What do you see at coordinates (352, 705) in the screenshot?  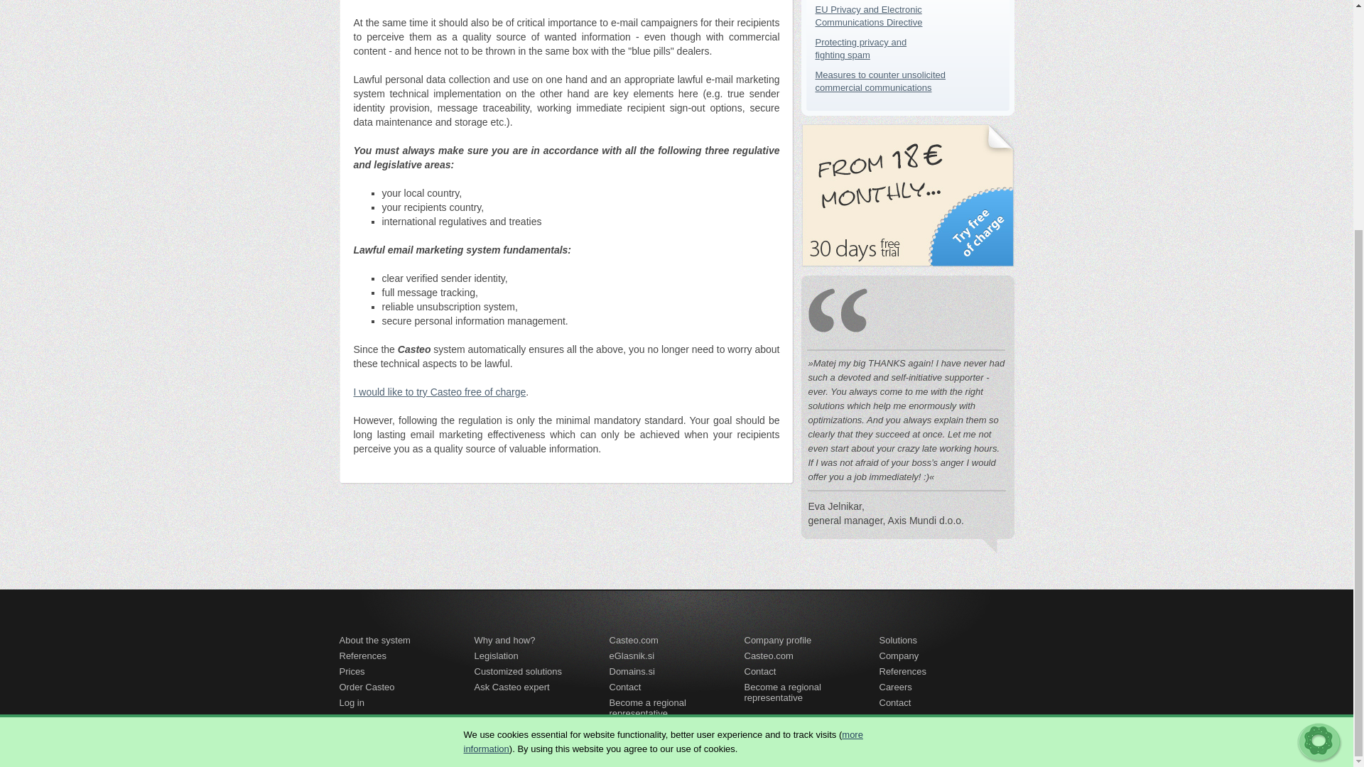 I see `Log in` at bounding box center [352, 705].